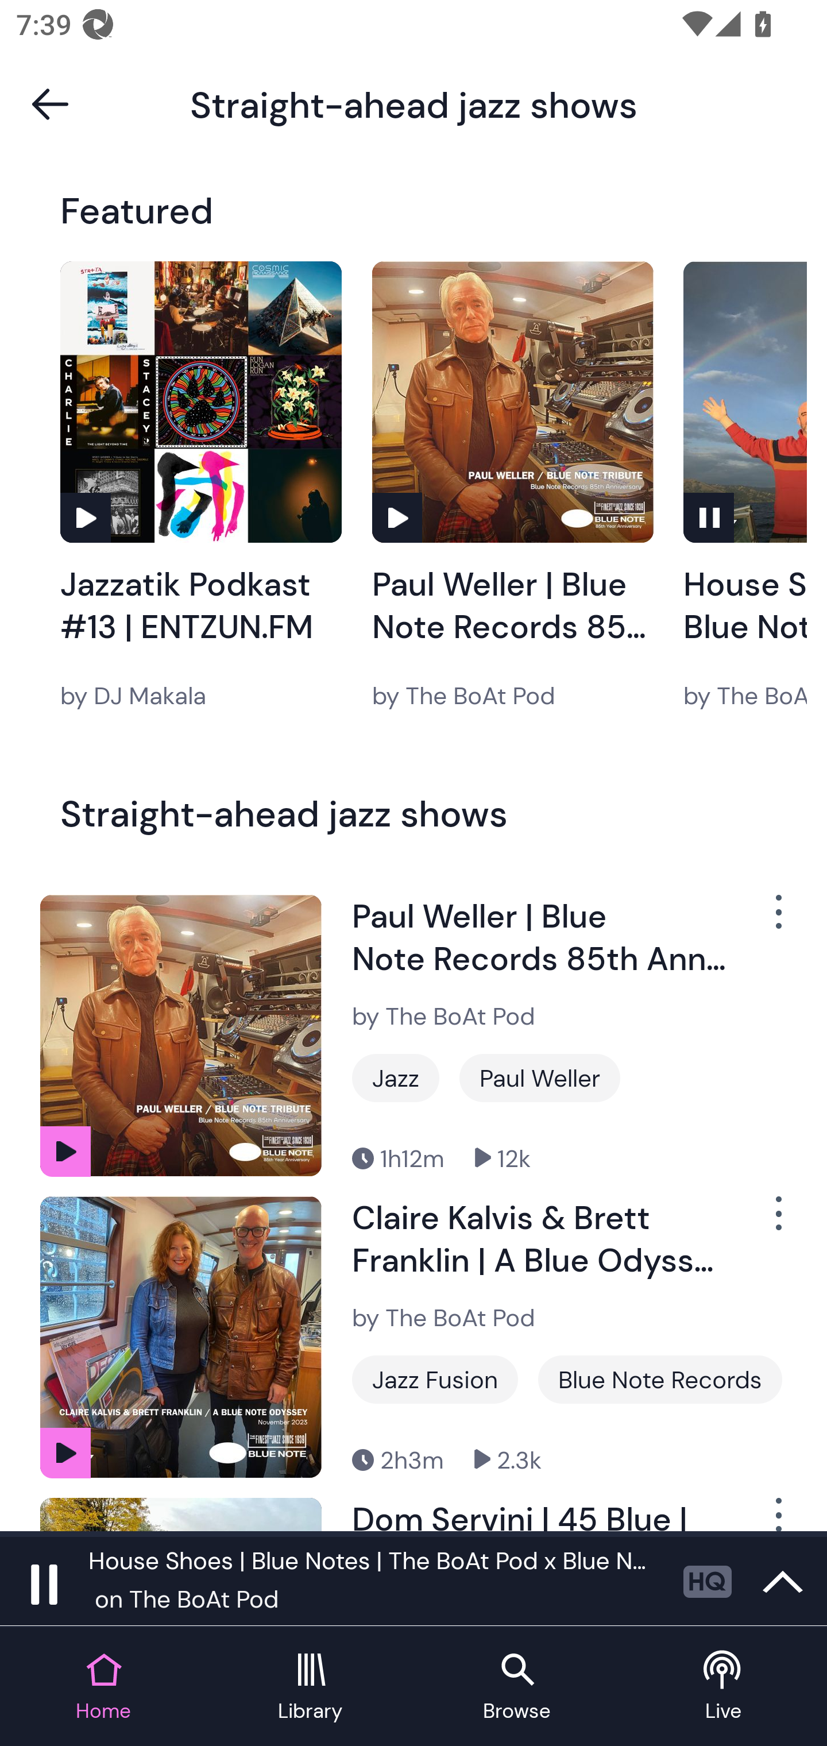 This screenshot has height=1746, width=827. What do you see at coordinates (435, 1380) in the screenshot?
I see `Jazz Fusion` at bounding box center [435, 1380].